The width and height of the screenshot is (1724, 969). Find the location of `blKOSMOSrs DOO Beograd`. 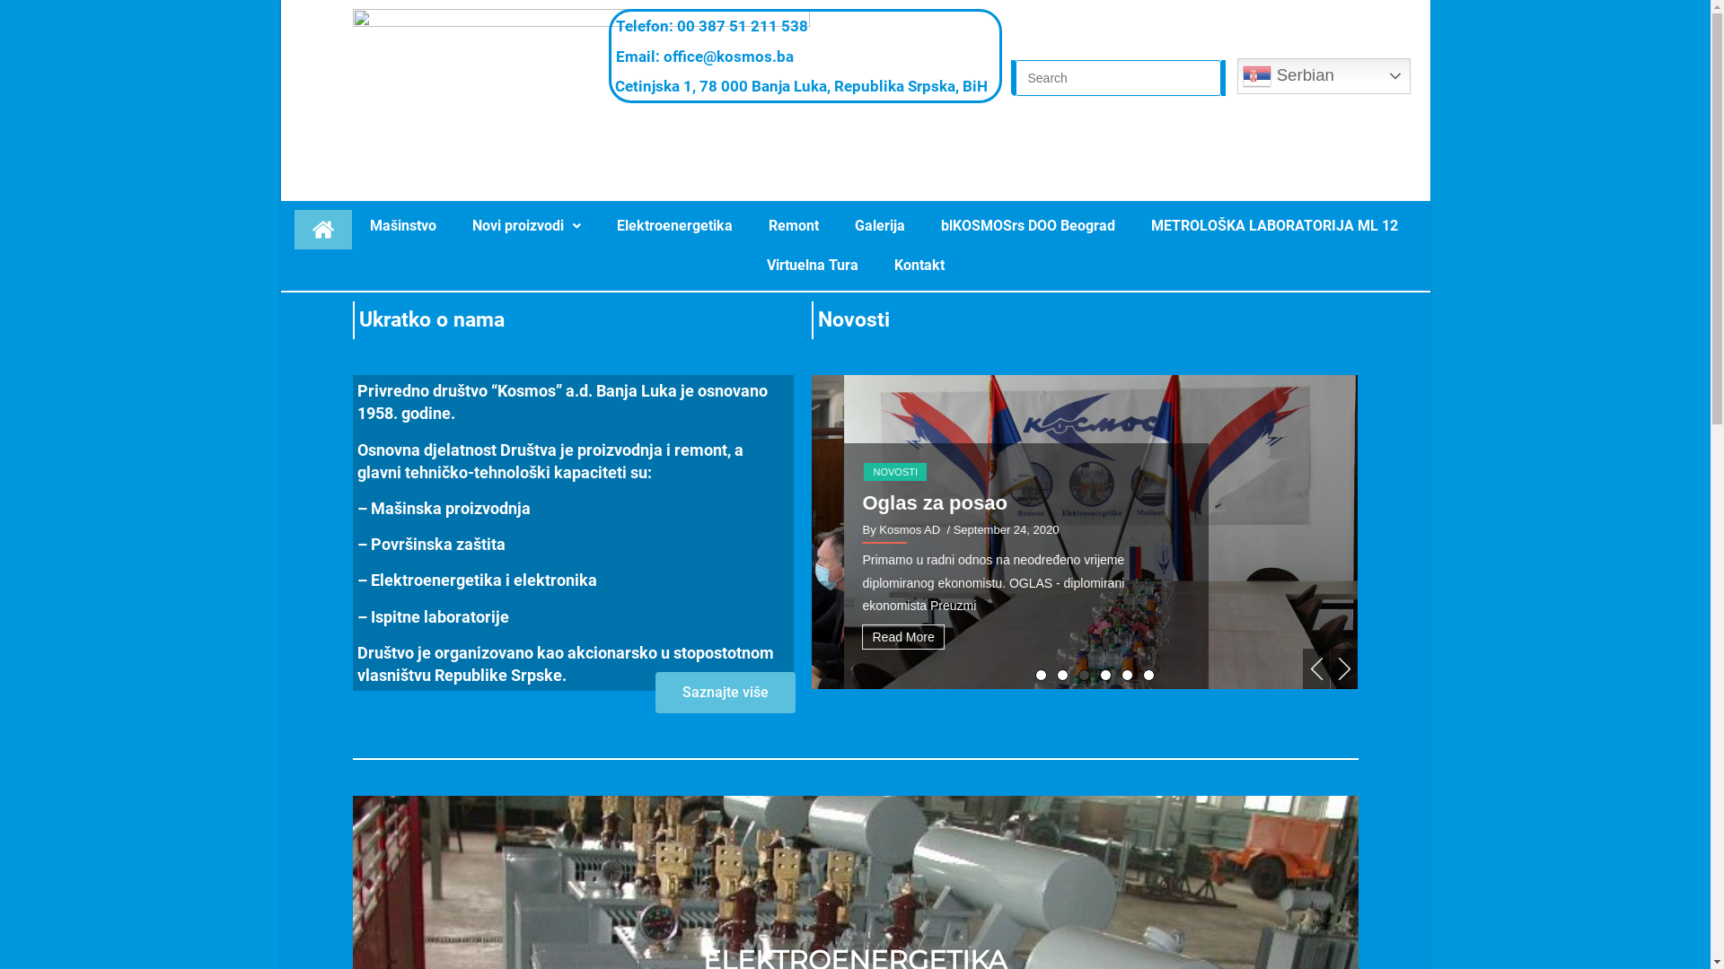

blKOSMOSrs DOO Beograd is located at coordinates (1028, 226).